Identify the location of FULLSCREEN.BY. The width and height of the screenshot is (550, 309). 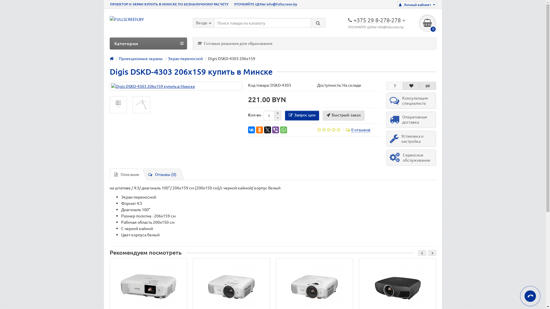
(127, 19).